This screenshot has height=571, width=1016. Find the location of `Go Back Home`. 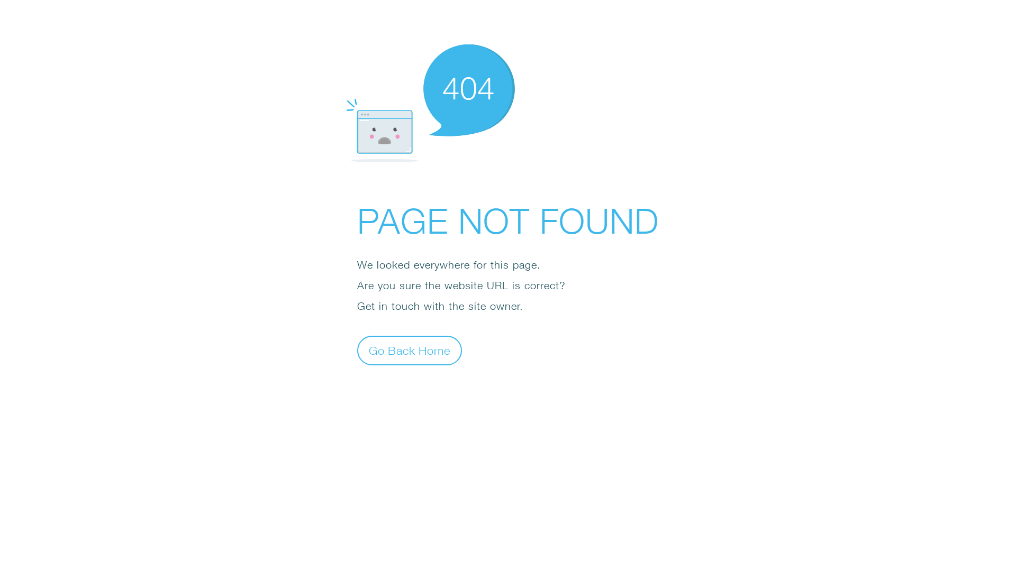

Go Back Home is located at coordinates (410, 350).